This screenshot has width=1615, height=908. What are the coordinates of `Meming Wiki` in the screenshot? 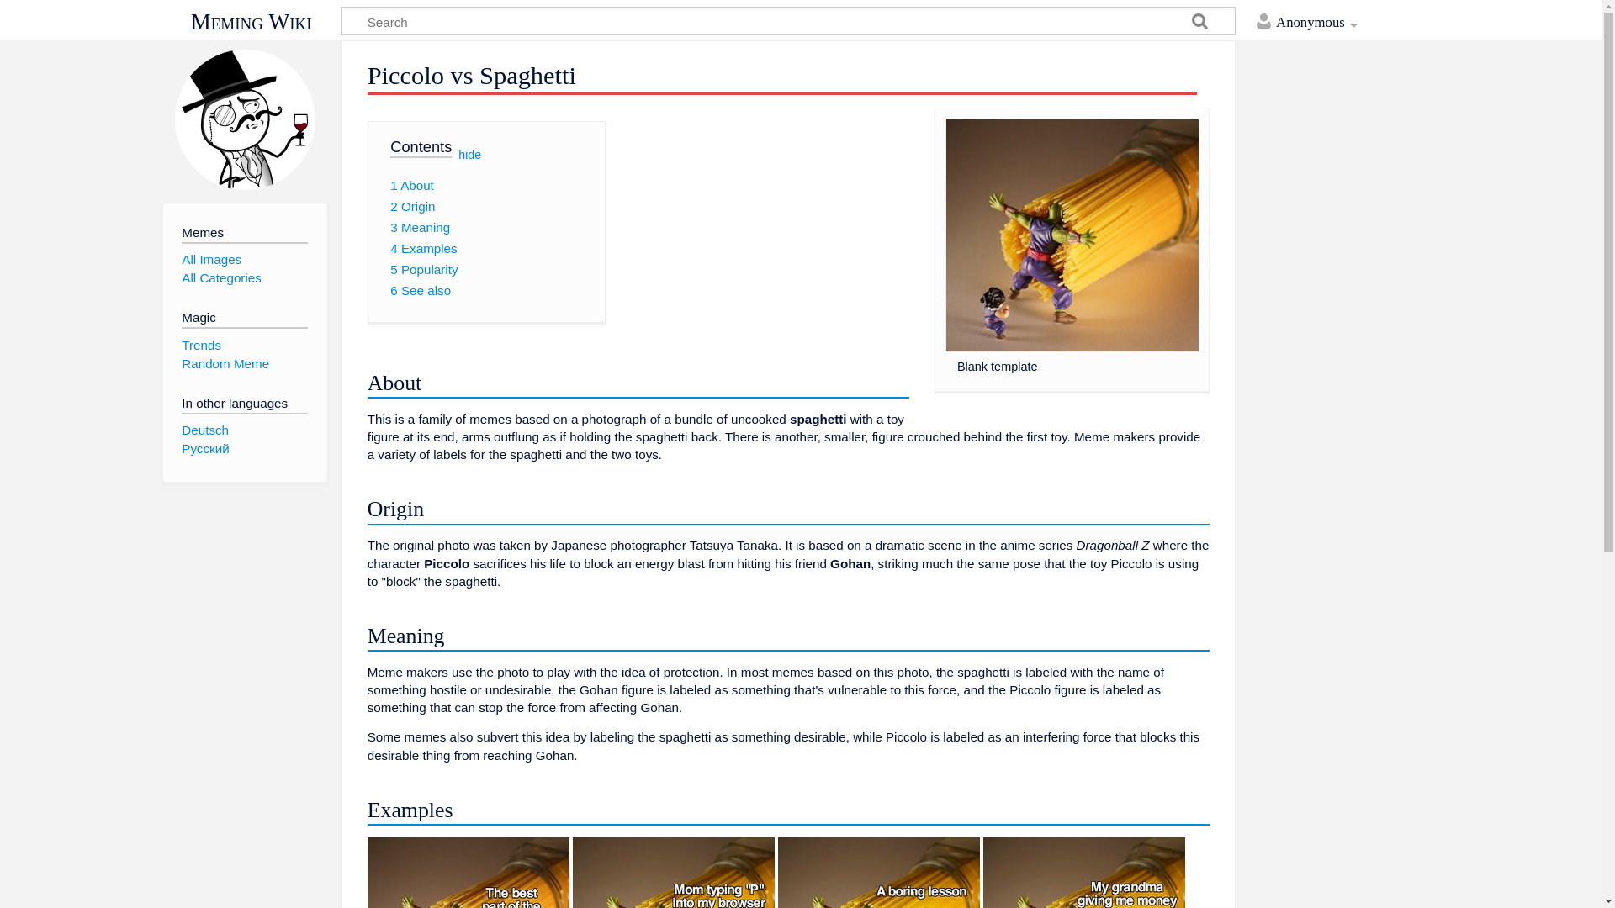 It's located at (251, 22).